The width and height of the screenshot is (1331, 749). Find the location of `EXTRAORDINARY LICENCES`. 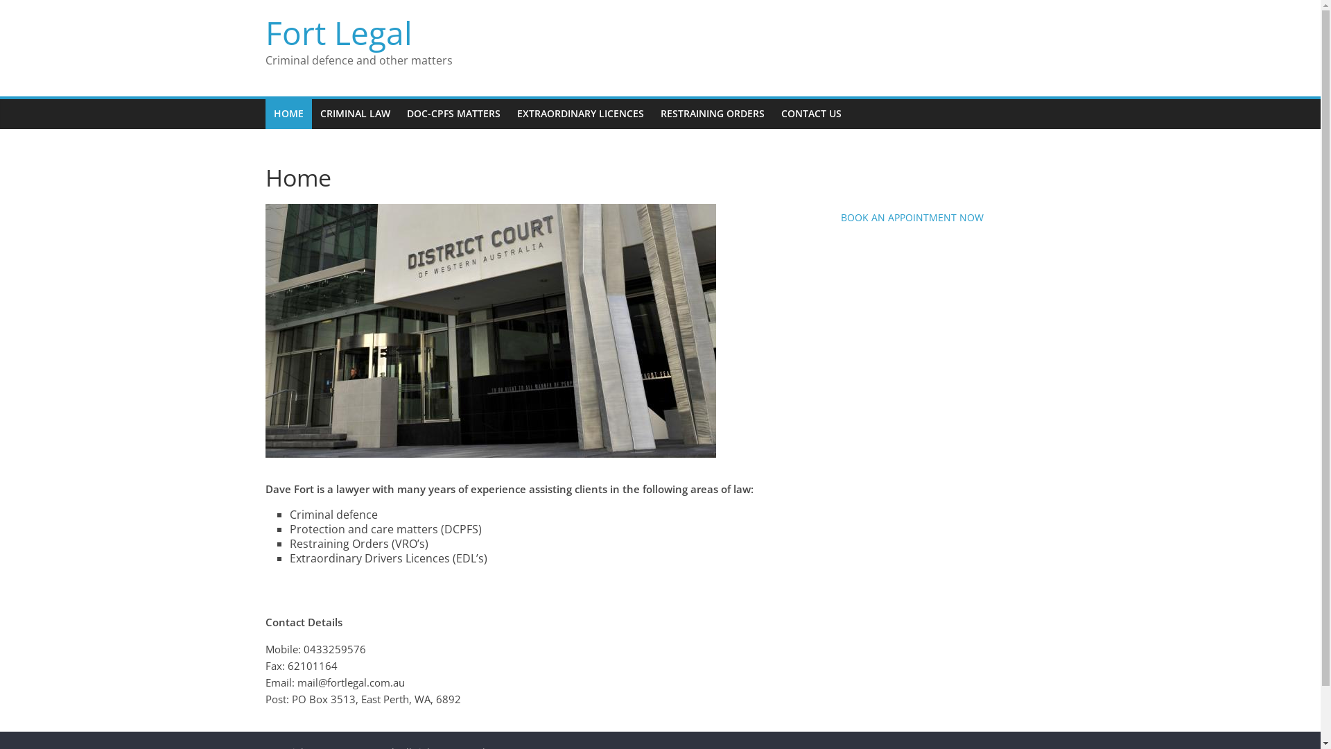

EXTRAORDINARY LICENCES is located at coordinates (581, 114).